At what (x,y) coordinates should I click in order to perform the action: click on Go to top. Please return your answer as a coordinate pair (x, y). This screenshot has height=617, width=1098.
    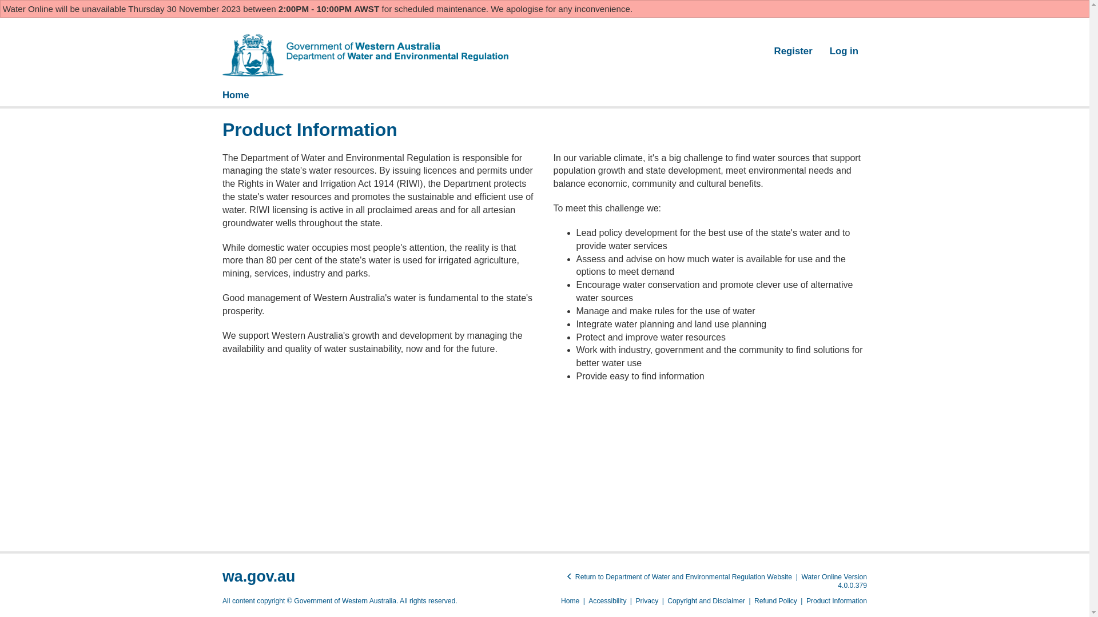
    Looking at the image, I should click on (222, 402).